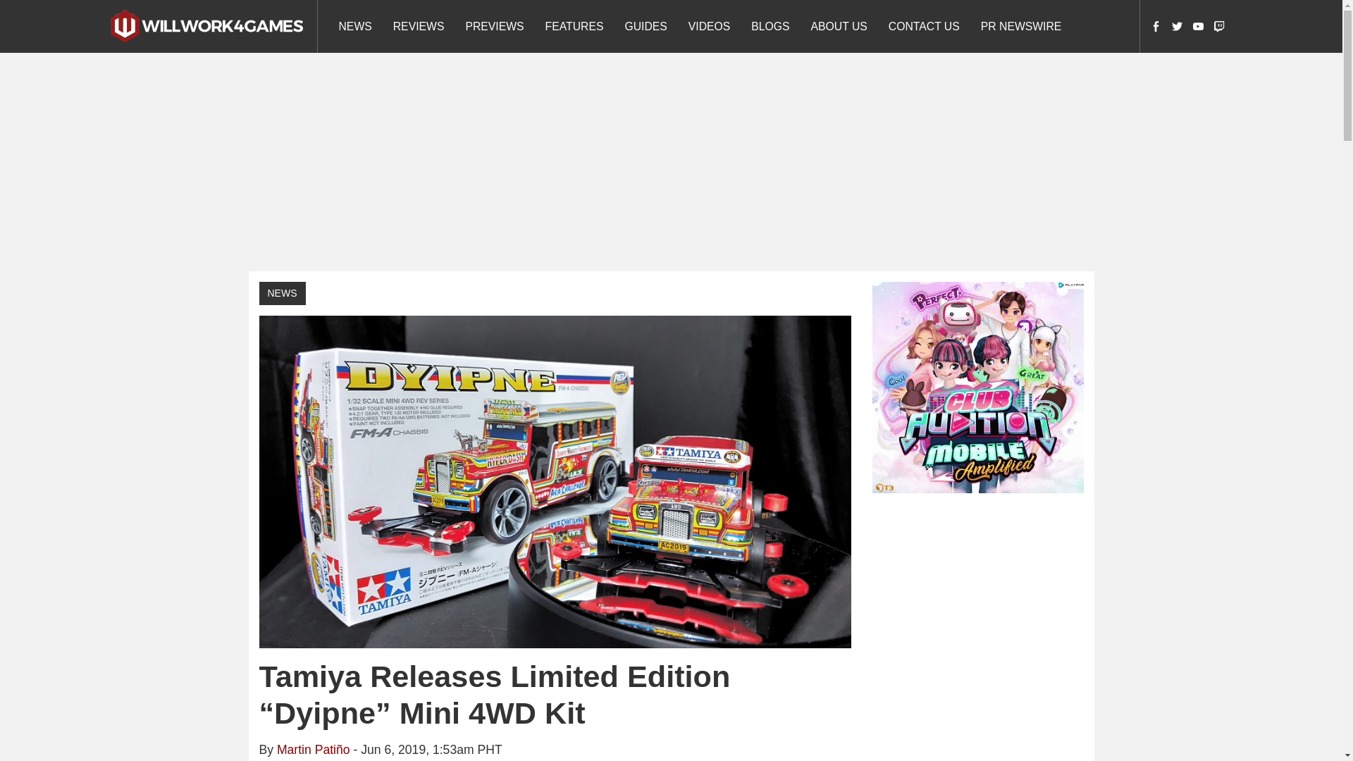  I want to click on REVIEWS, so click(419, 26).